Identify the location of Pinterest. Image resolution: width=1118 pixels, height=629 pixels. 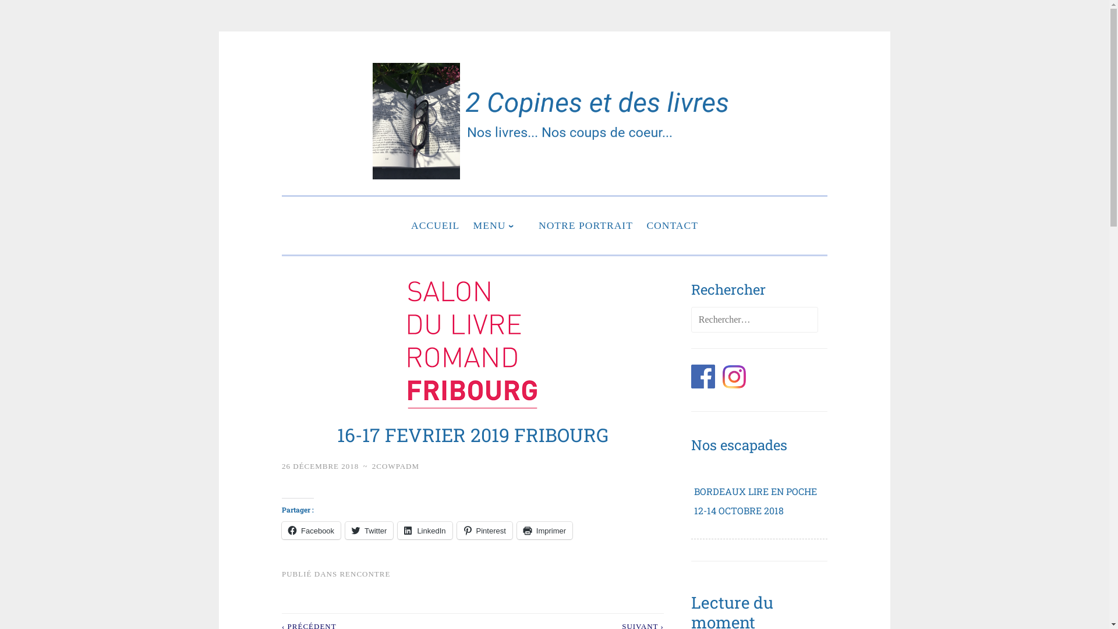
(484, 531).